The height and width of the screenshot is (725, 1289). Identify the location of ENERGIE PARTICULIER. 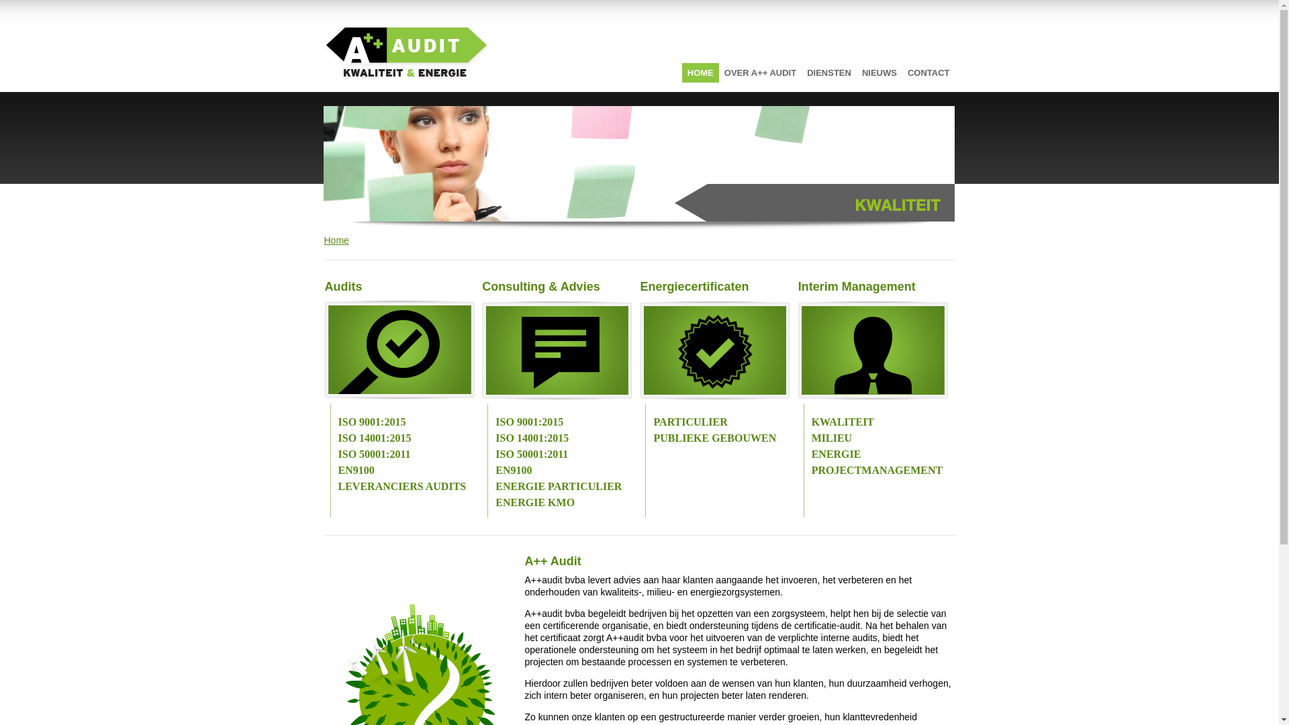
(559, 486).